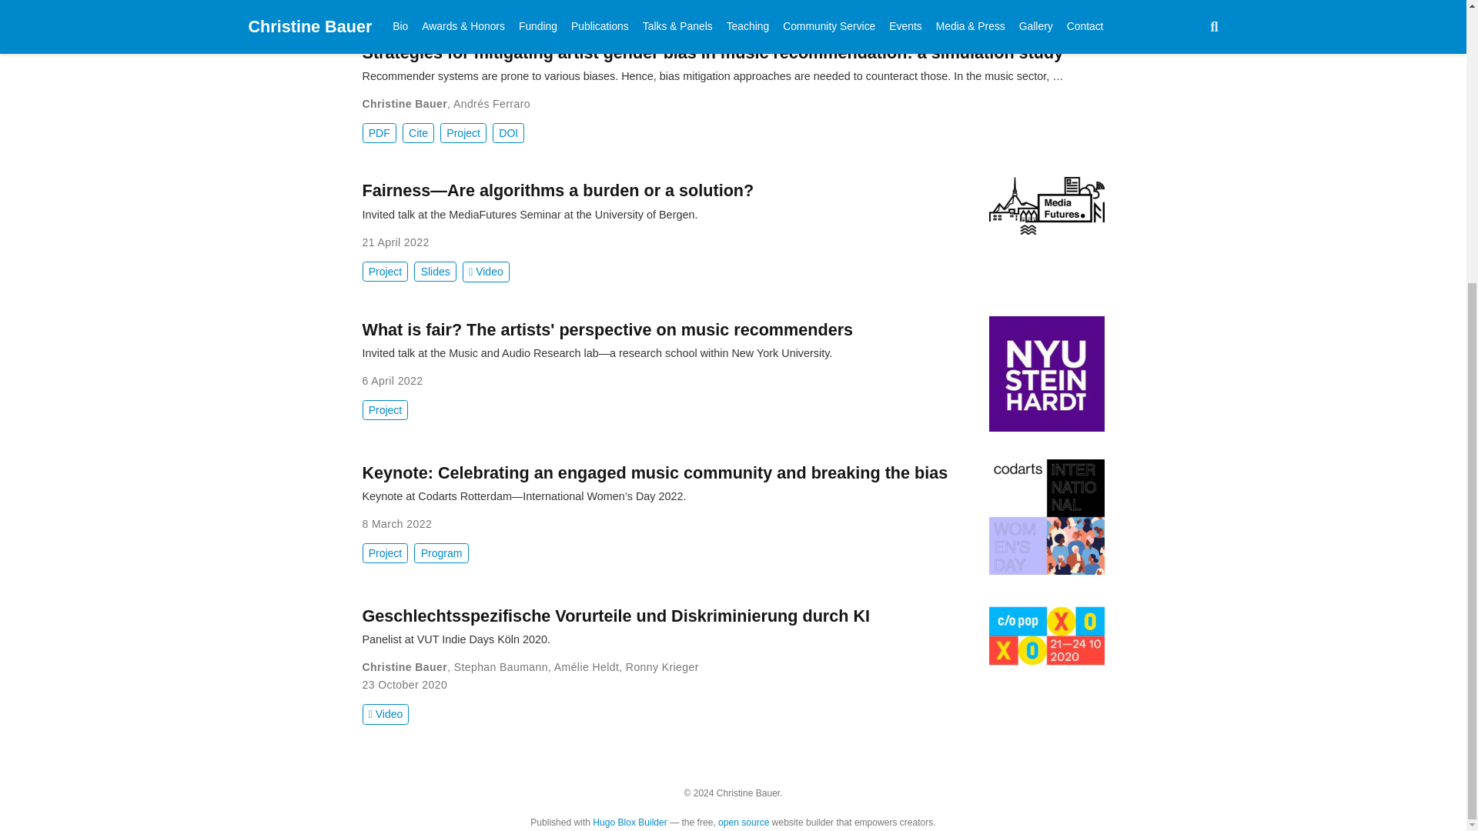  I want to click on Project, so click(463, 132).